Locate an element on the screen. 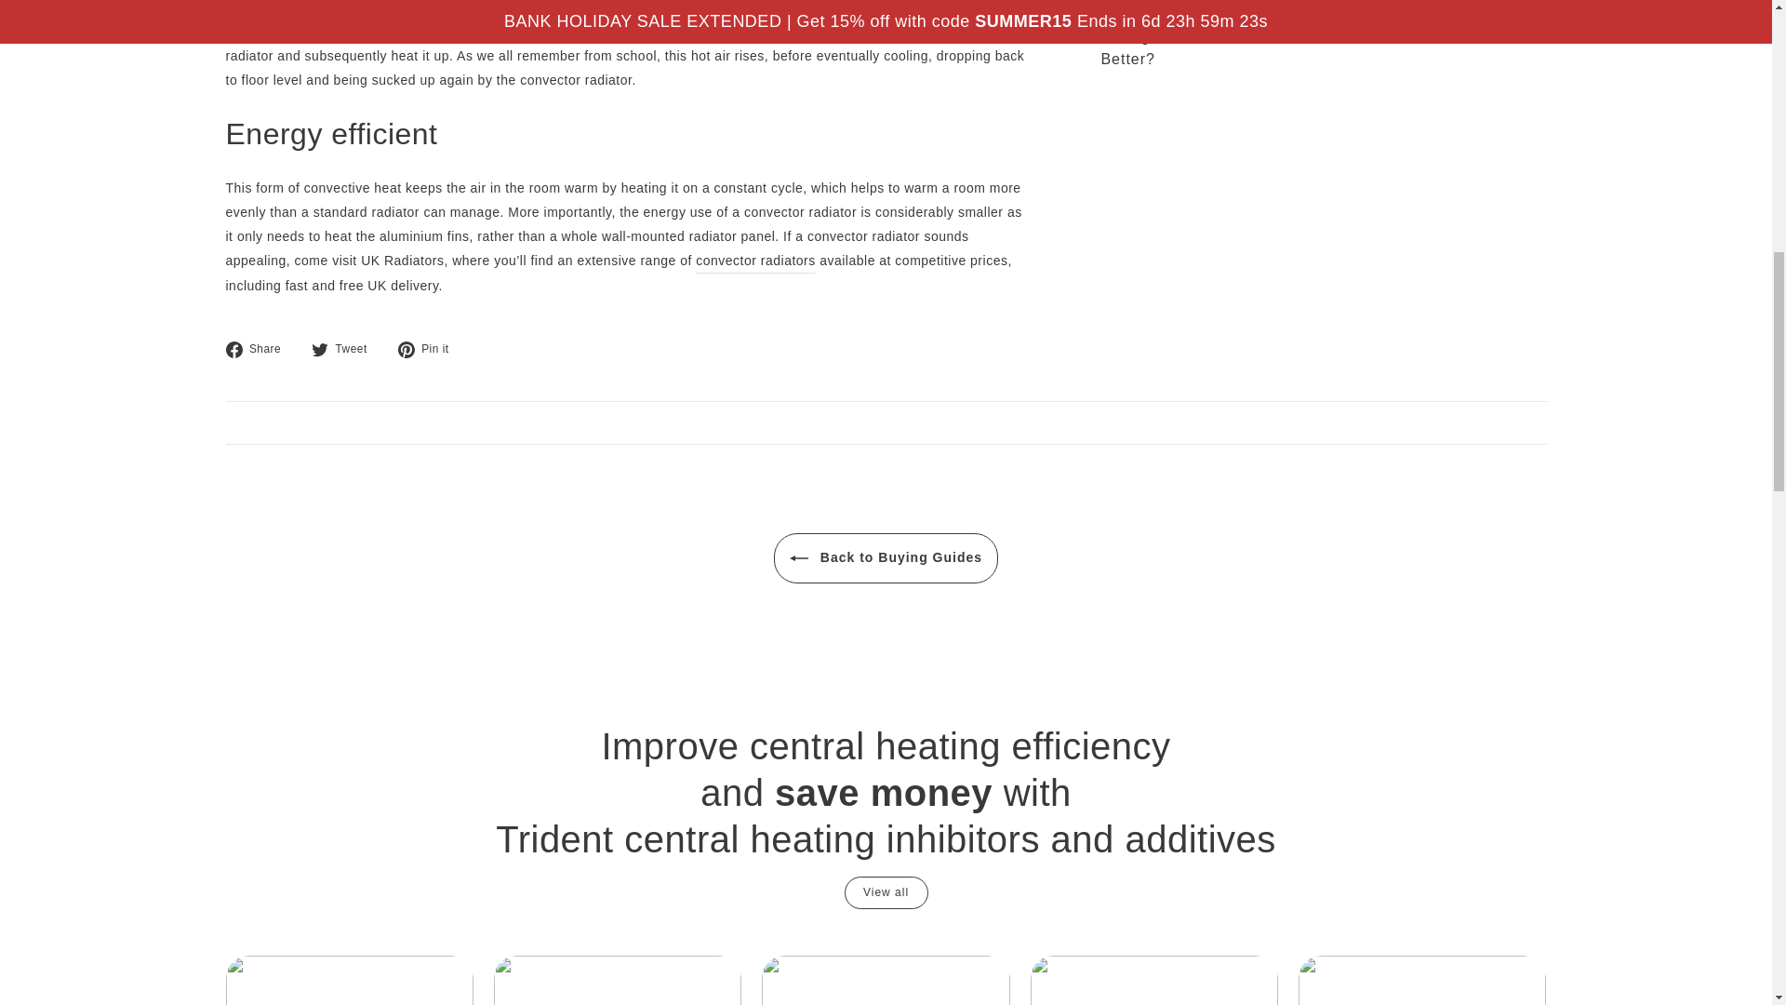 The width and height of the screenshot is (1786, 1005). Pin on Pinterest is located at coordinates (430, 349).